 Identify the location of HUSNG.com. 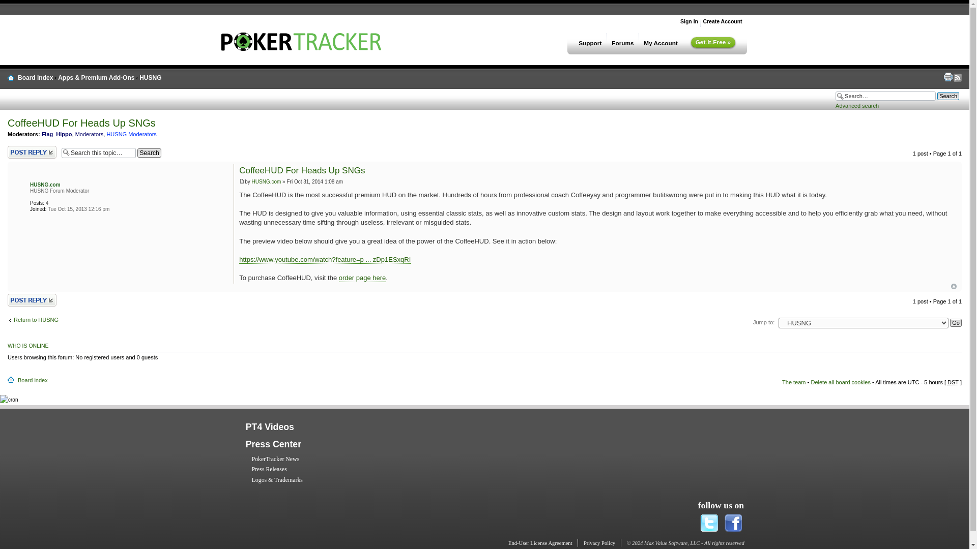
(45, 185).